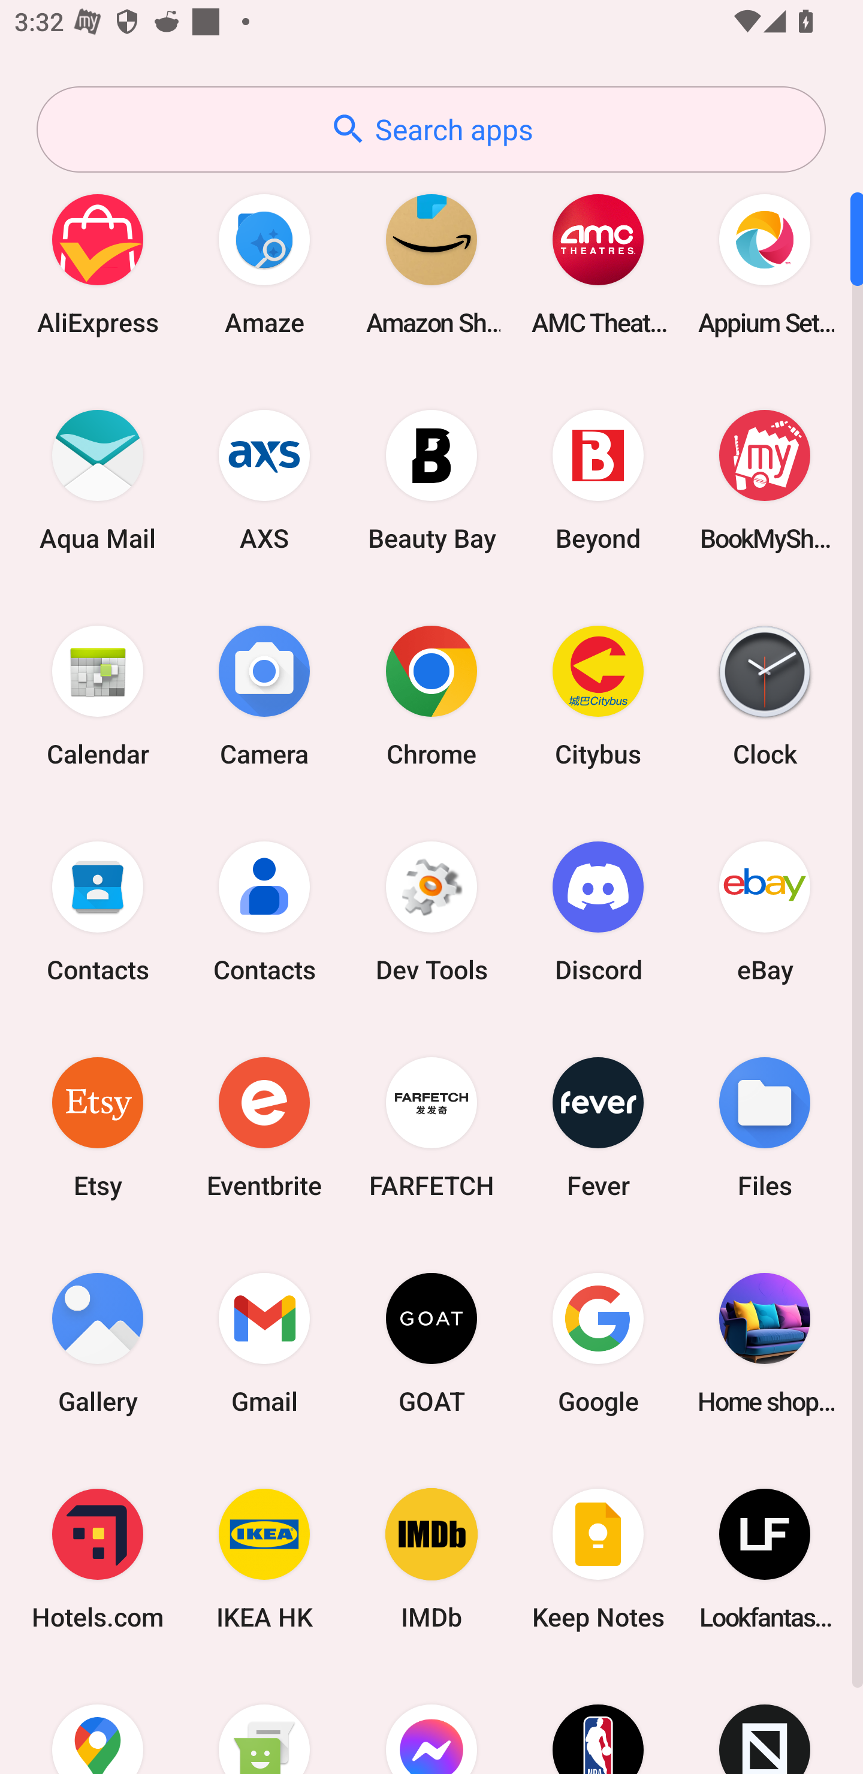 This screenshot has width=863, height=1774. Describe the element at coordinates (598, 1721) in the screenshot. I see `NBA` at that location.